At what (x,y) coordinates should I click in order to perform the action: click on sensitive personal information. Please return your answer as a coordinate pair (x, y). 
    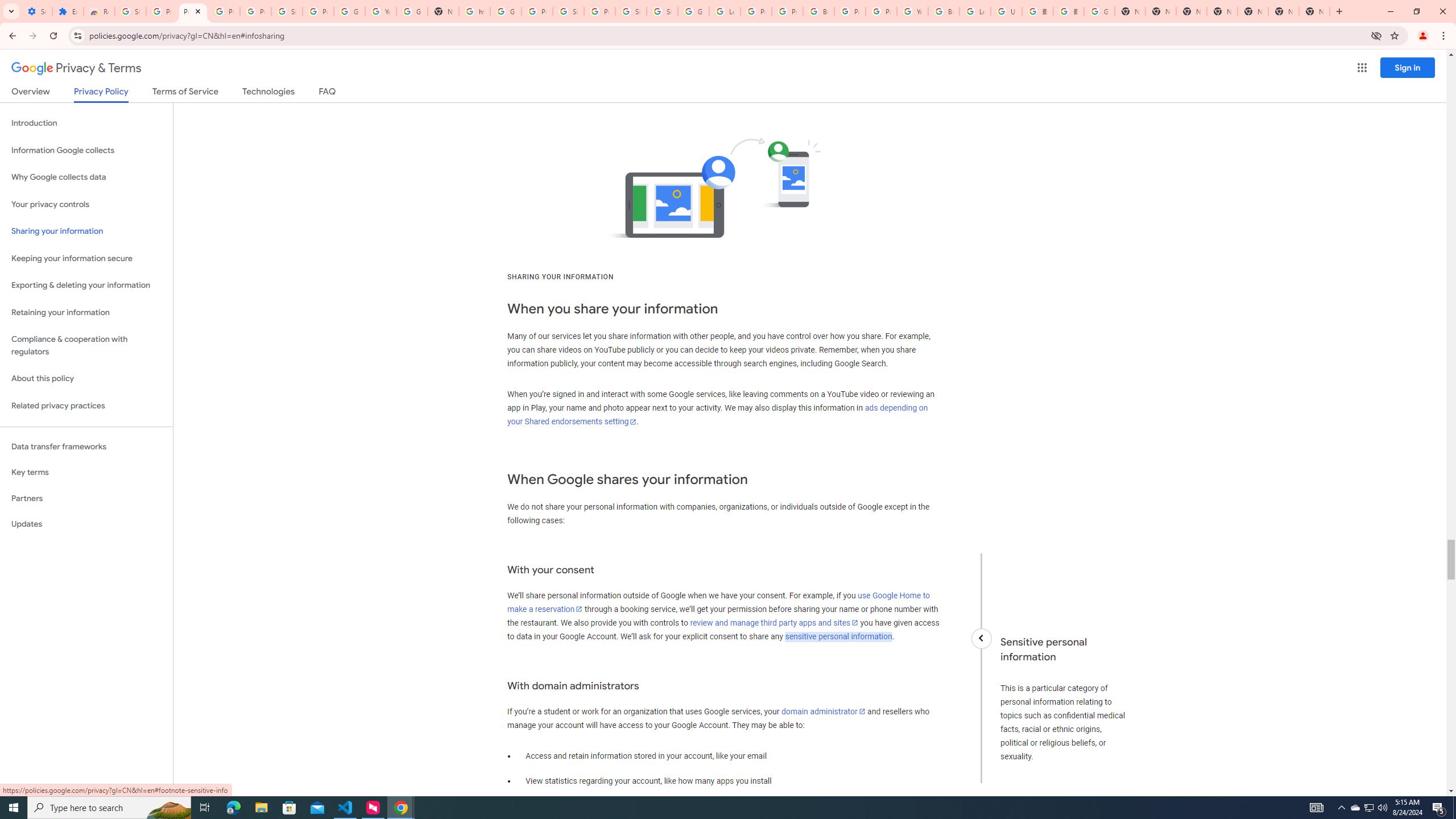
    Looking at the image, I should click on (838, 636).